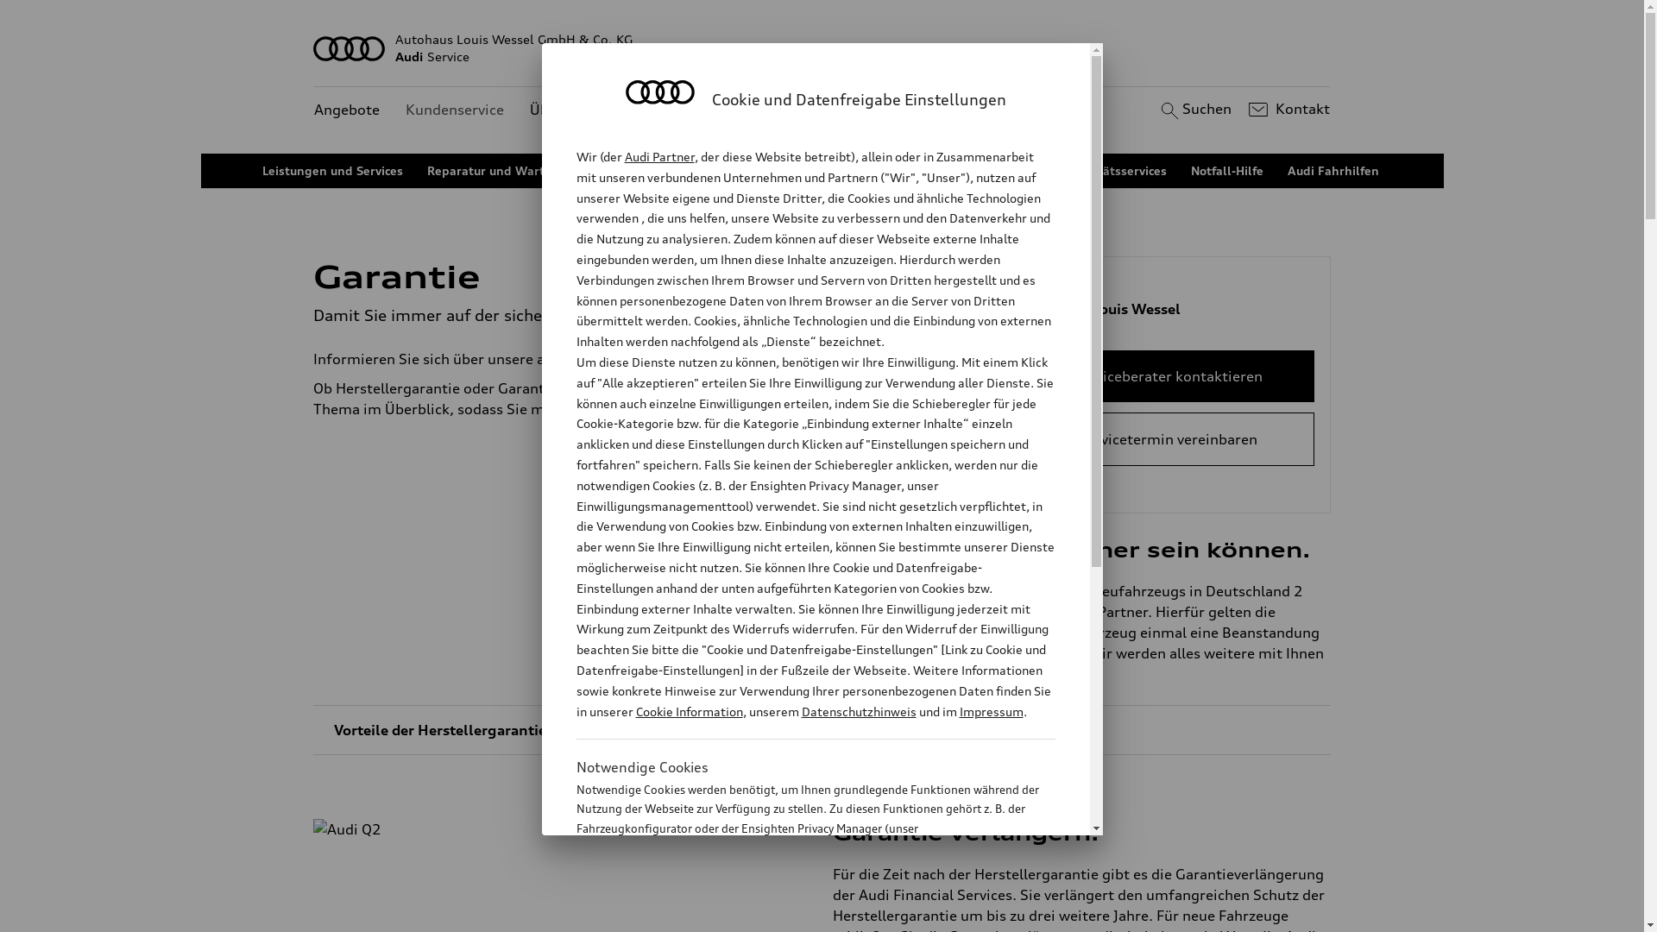 This screenshot has height=932, width=1657. Describe the element at coordinates (1227, 171) in the screenshot. I see `Notfall-Hilfe` at that location.